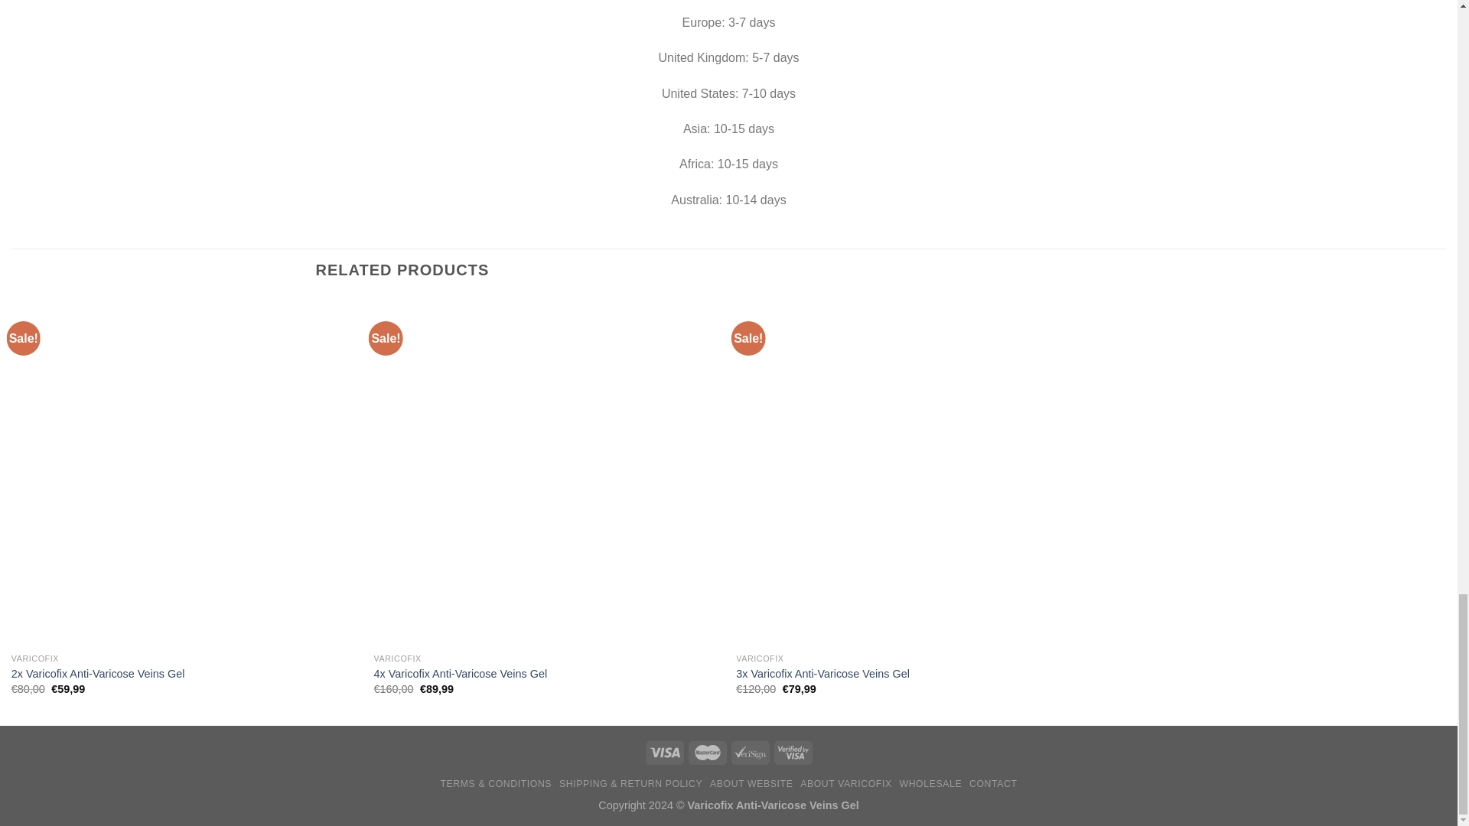 This screenshot has height=826, width=1469. What do you see at coordinates (822, 674) in the screenshot?
I see `3x Varicofix Anti-Varicose Veins Gel` at bounding box center [822, 674].